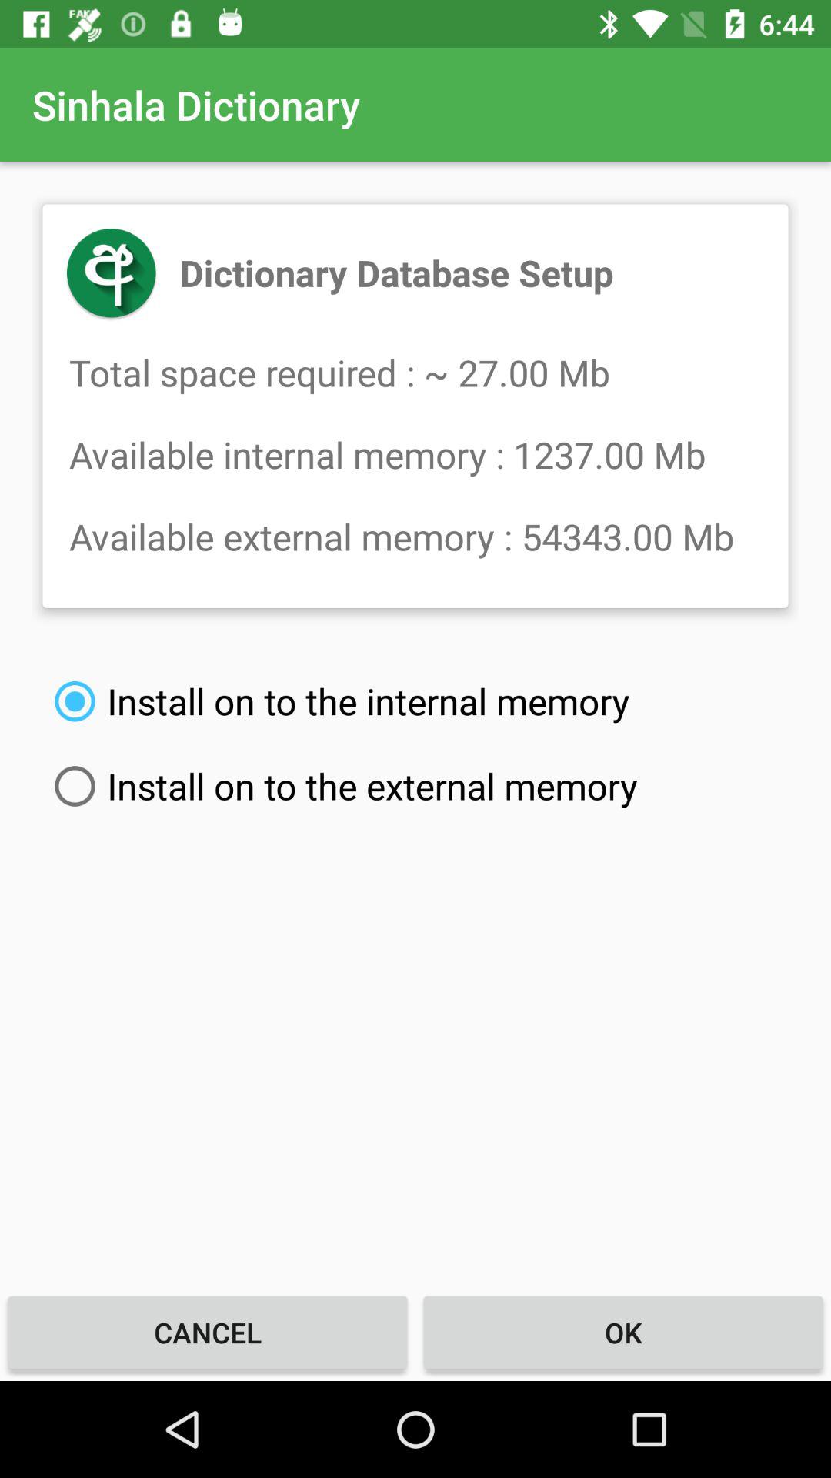 This screenshot has width=831, height=1478. Describe the element at coordinates (208, 1332) in the screenshot. I see `jump until cancel item` at that location.